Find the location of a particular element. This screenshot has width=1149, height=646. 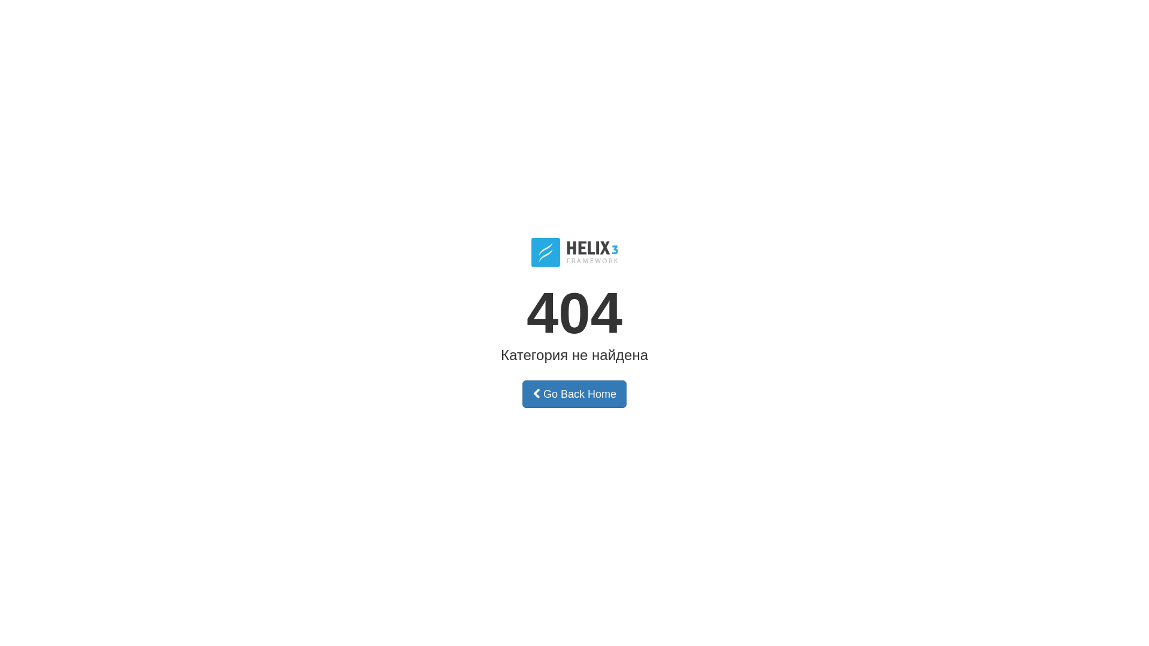

Go Back Home is located at coordinates (574, 394).